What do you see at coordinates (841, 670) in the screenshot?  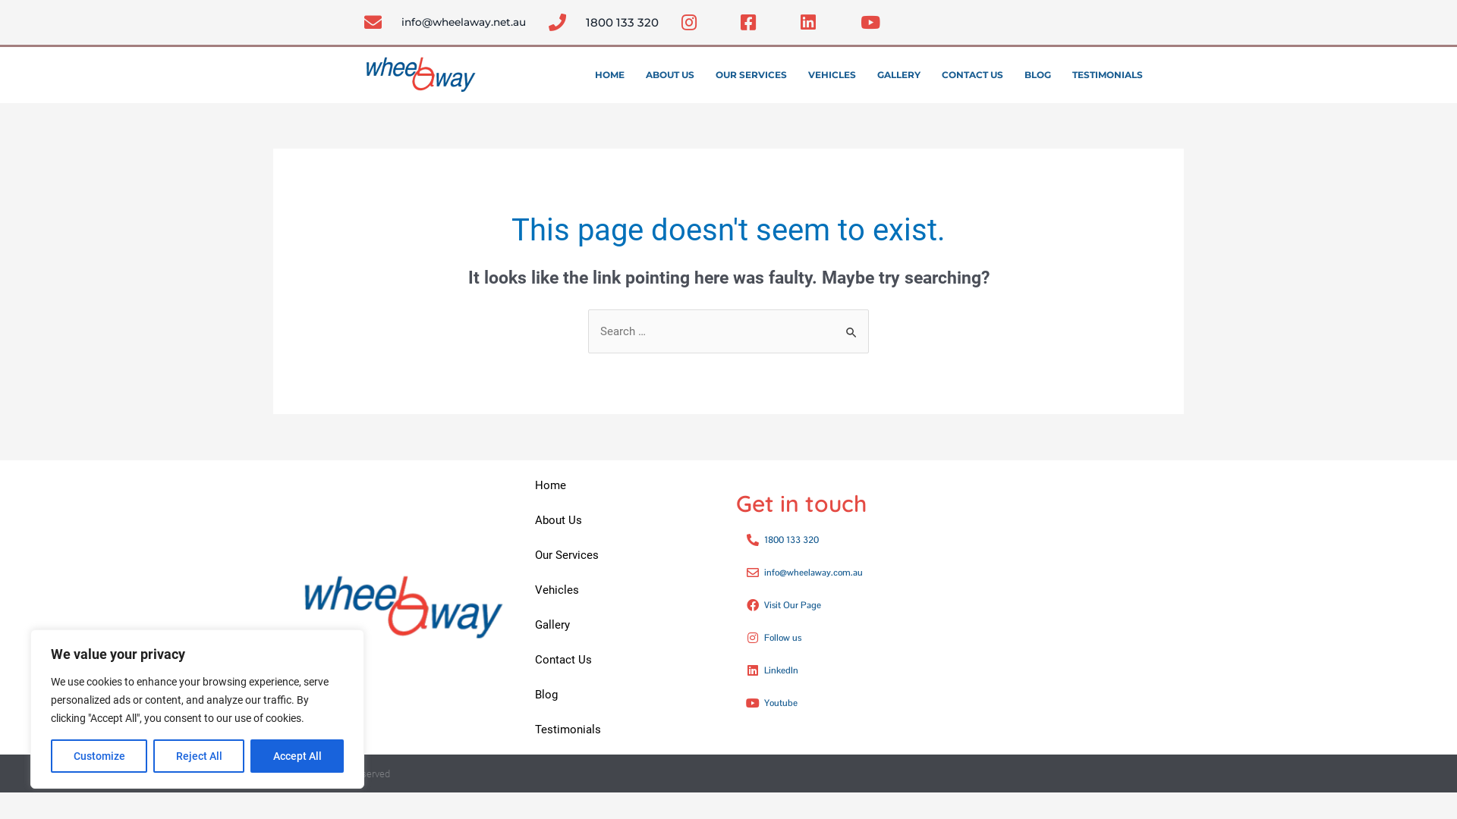 I see `LinkedIn` at bounding box center [841, 670].